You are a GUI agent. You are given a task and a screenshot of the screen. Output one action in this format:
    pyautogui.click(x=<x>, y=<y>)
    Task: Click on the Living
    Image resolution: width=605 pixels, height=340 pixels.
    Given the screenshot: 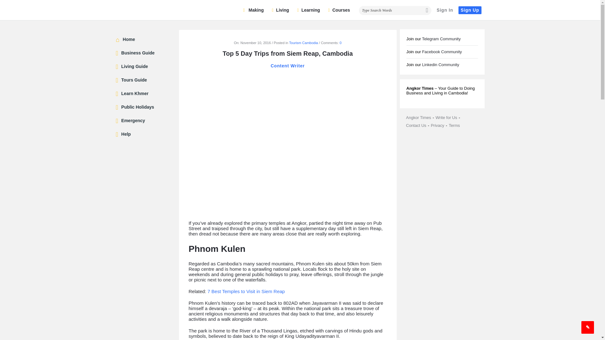 What is the action you would take?
    pyautogui.click(x=280, y=10)
    